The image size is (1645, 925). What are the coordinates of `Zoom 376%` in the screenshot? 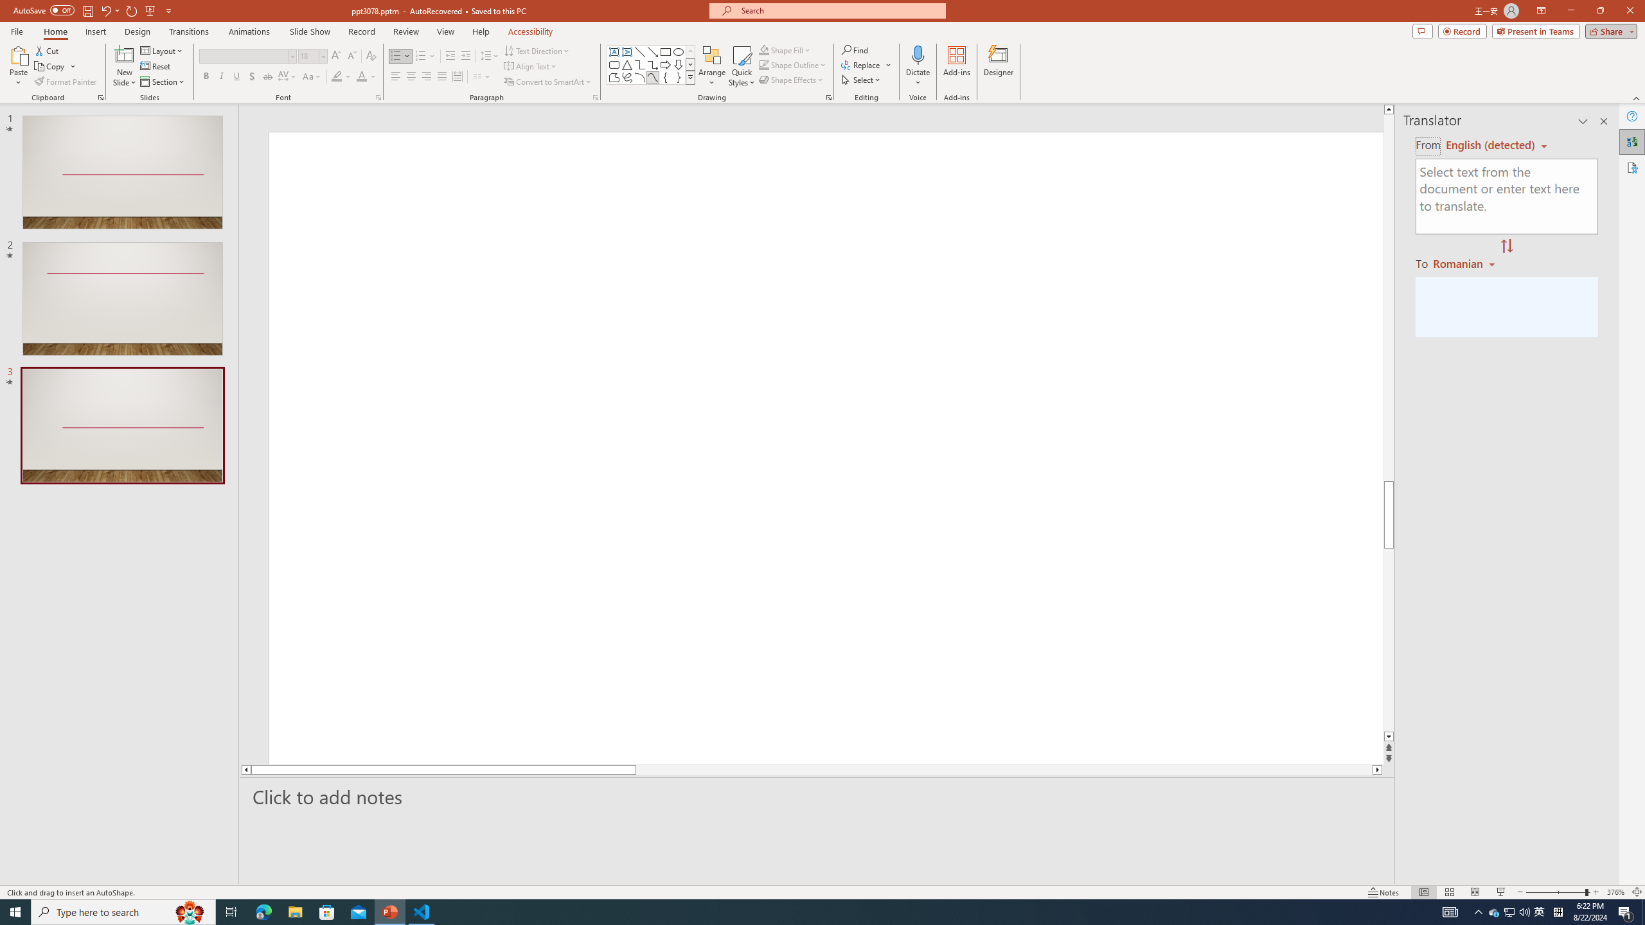 It's located at (1615, 892).